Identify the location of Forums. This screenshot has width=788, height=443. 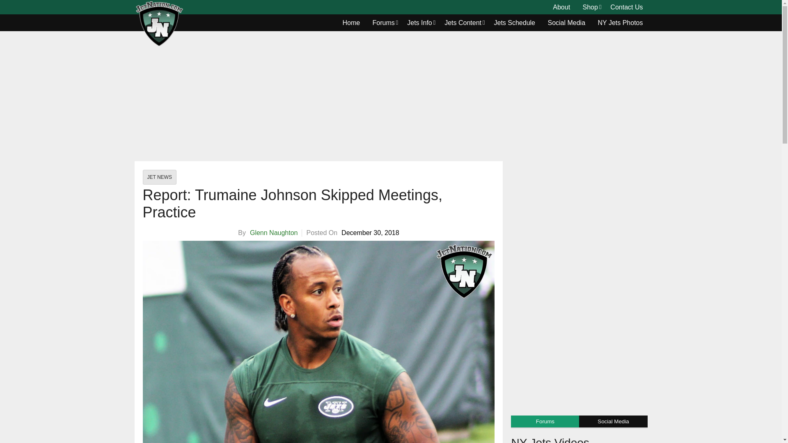
(383, 23).